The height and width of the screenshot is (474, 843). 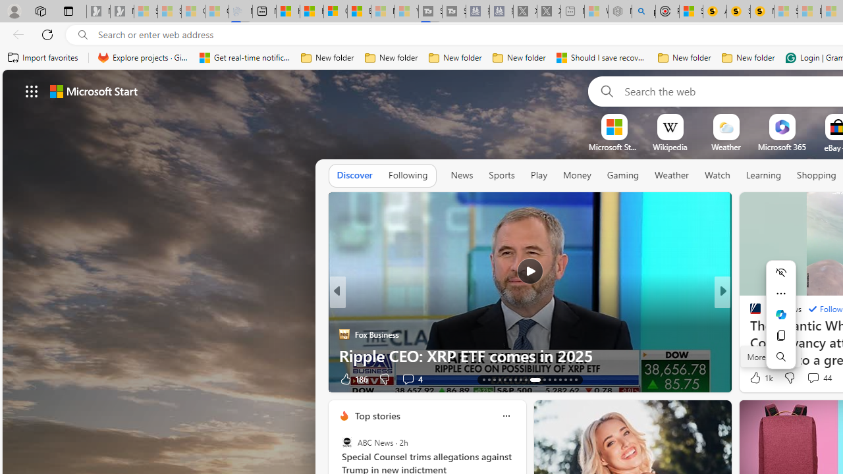 What do you see at coordinates (510, 379) in the screenshot?
I see `AutomationID: tab-18` at bounding box center [510, 379].